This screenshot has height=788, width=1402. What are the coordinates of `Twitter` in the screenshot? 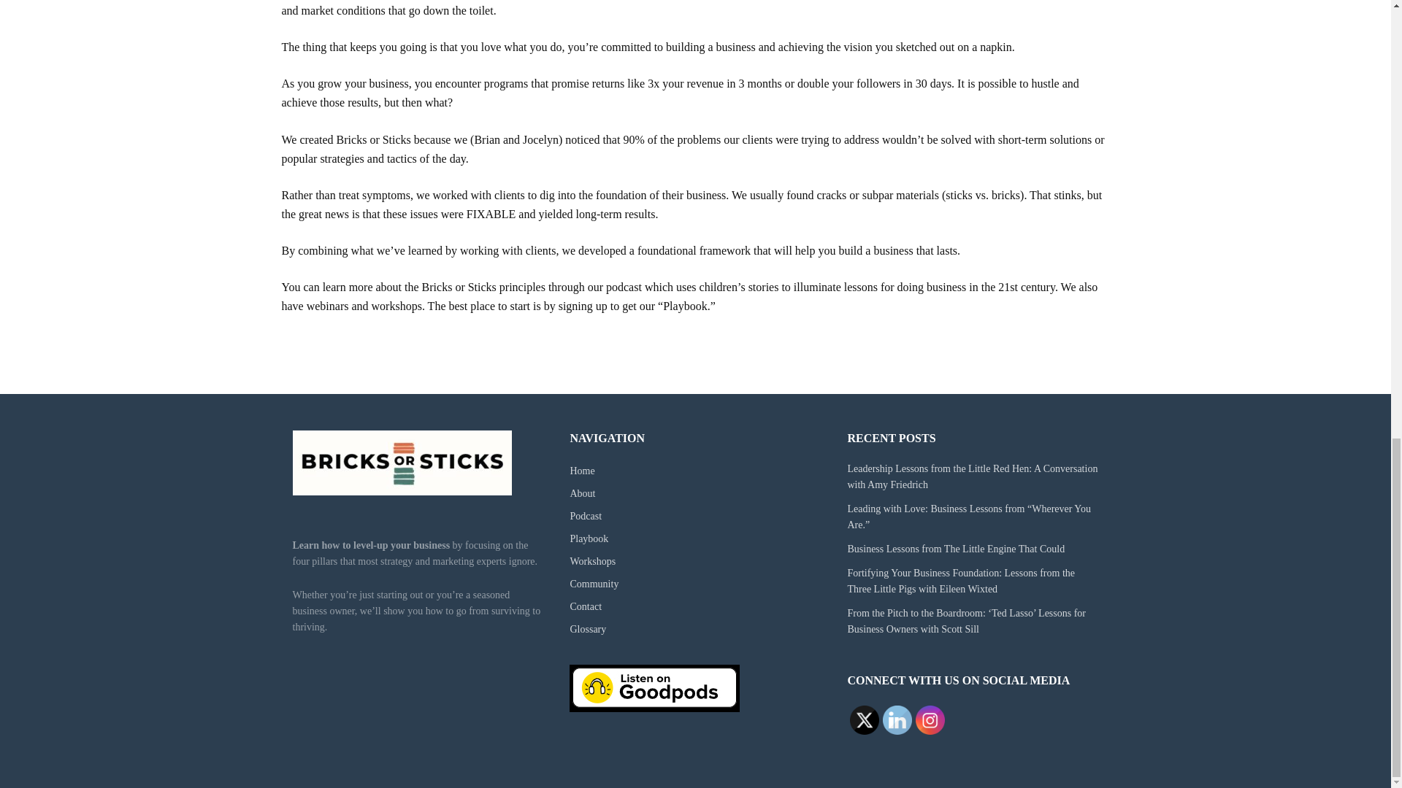 It's located at (864, 719).